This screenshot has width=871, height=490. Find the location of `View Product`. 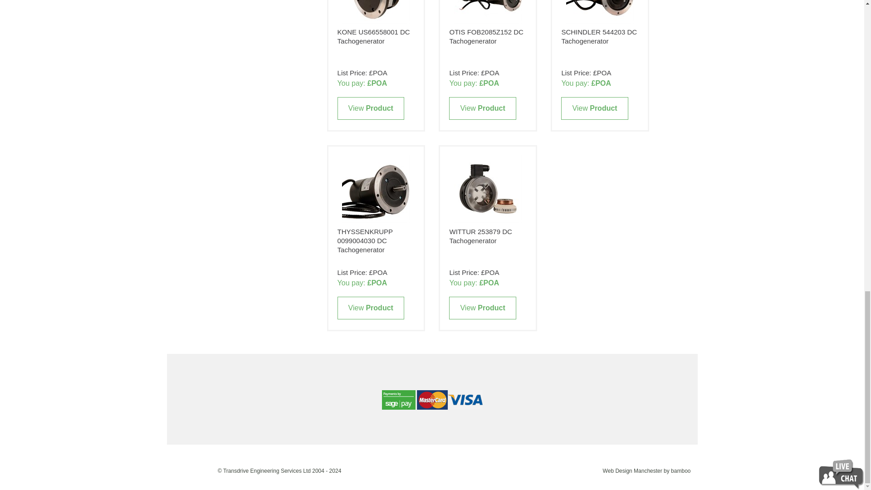

View Product is located at coordinates (371, 108).